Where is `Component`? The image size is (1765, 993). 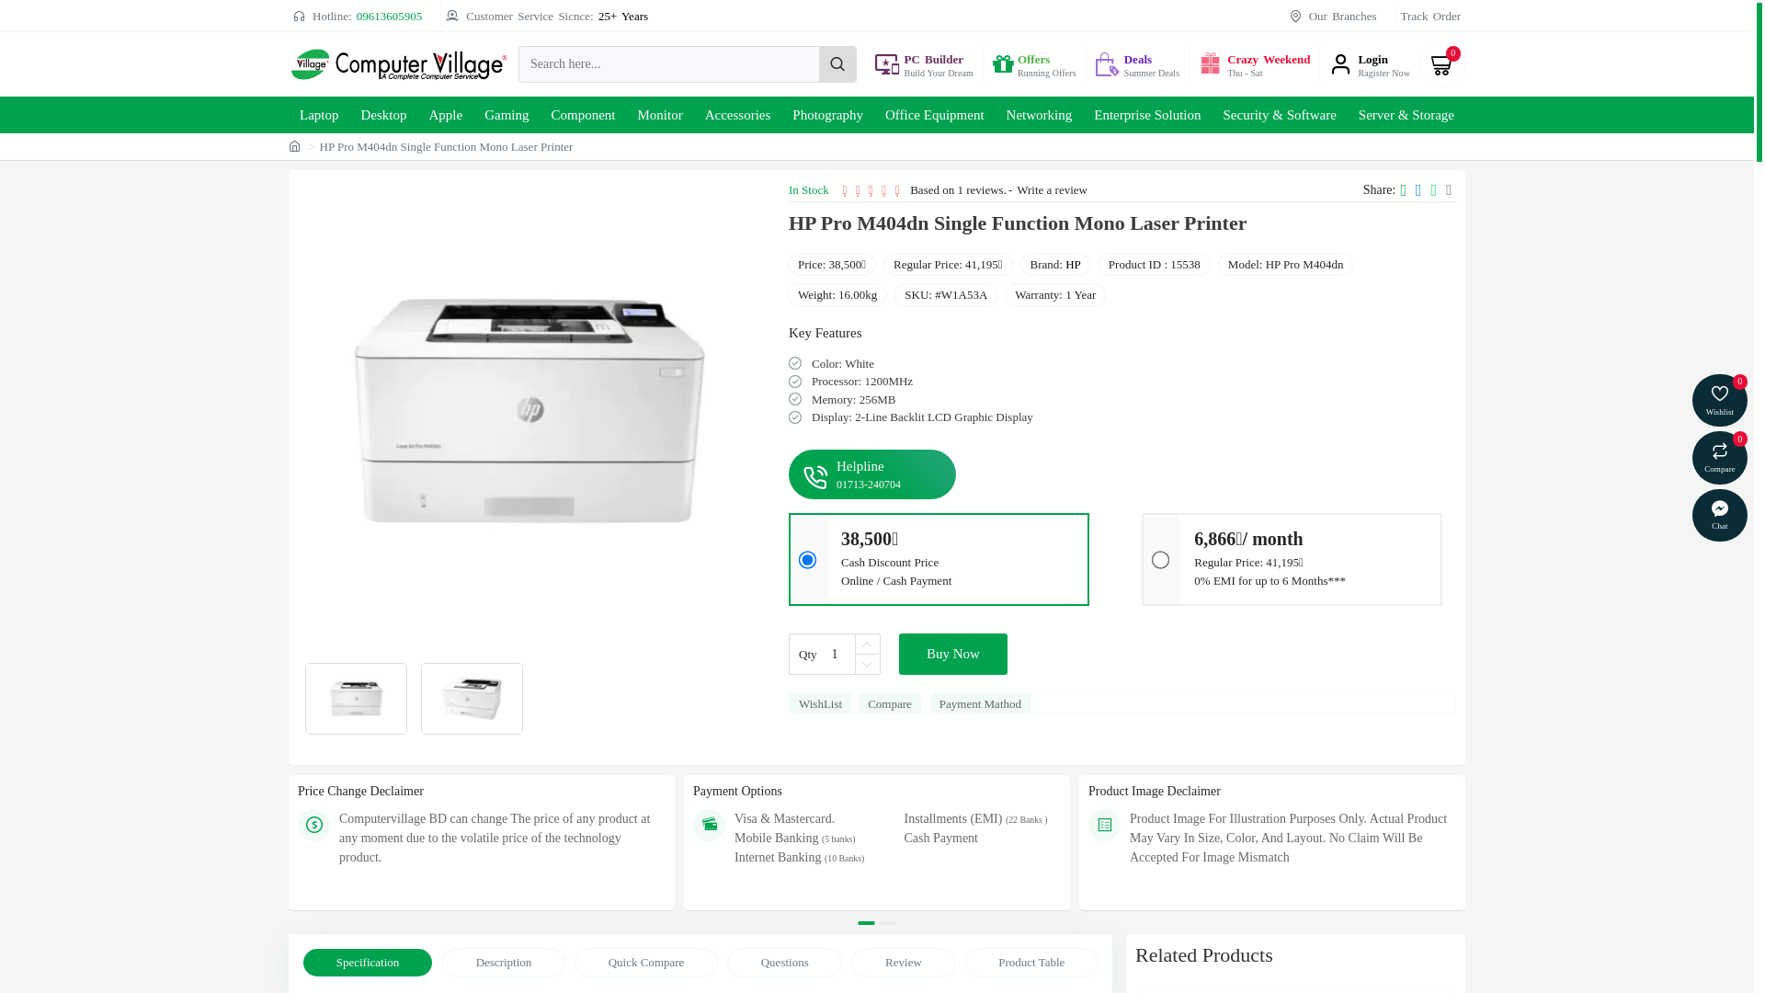 Component is located at coordinates (584, 115).